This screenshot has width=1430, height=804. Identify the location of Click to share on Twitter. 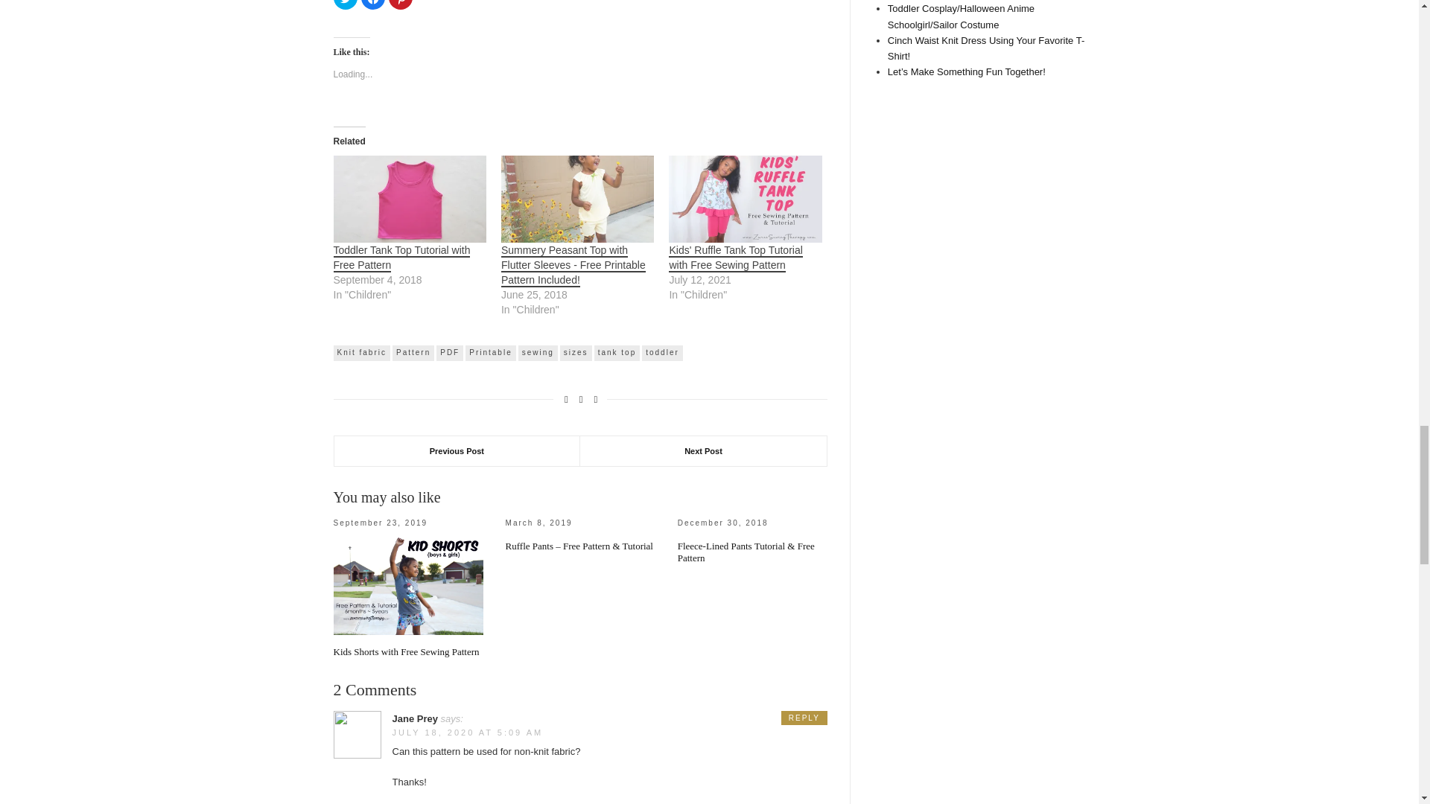
(346, 4).